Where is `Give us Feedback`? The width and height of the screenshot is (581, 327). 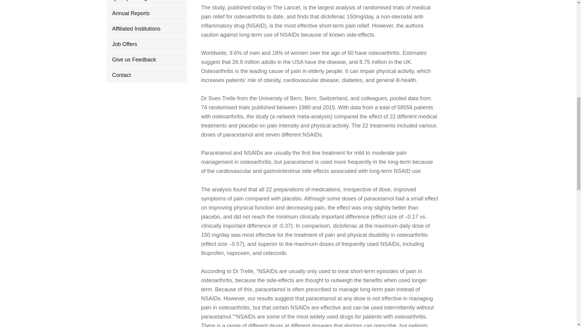 Give us Feedback is located at coordinates (146, 60).